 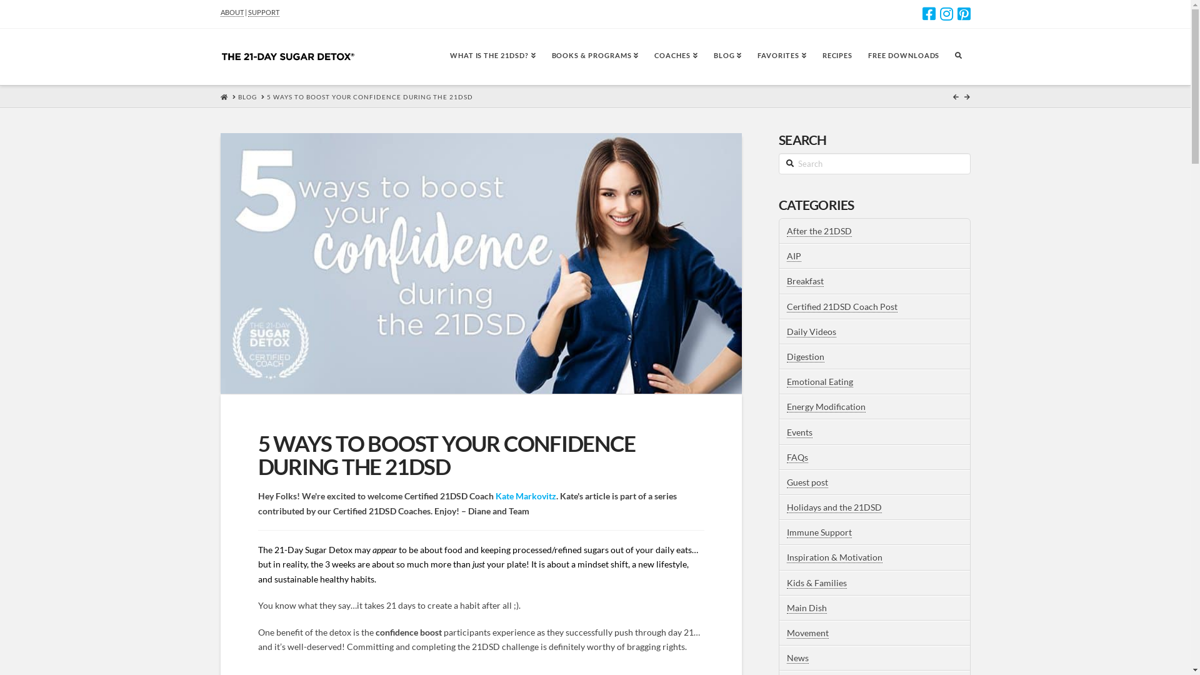 What do you see at coordinates (834, 507) in the screenshot?
I see `Holidays and the 21DSD` at bounding box center [834, 507].